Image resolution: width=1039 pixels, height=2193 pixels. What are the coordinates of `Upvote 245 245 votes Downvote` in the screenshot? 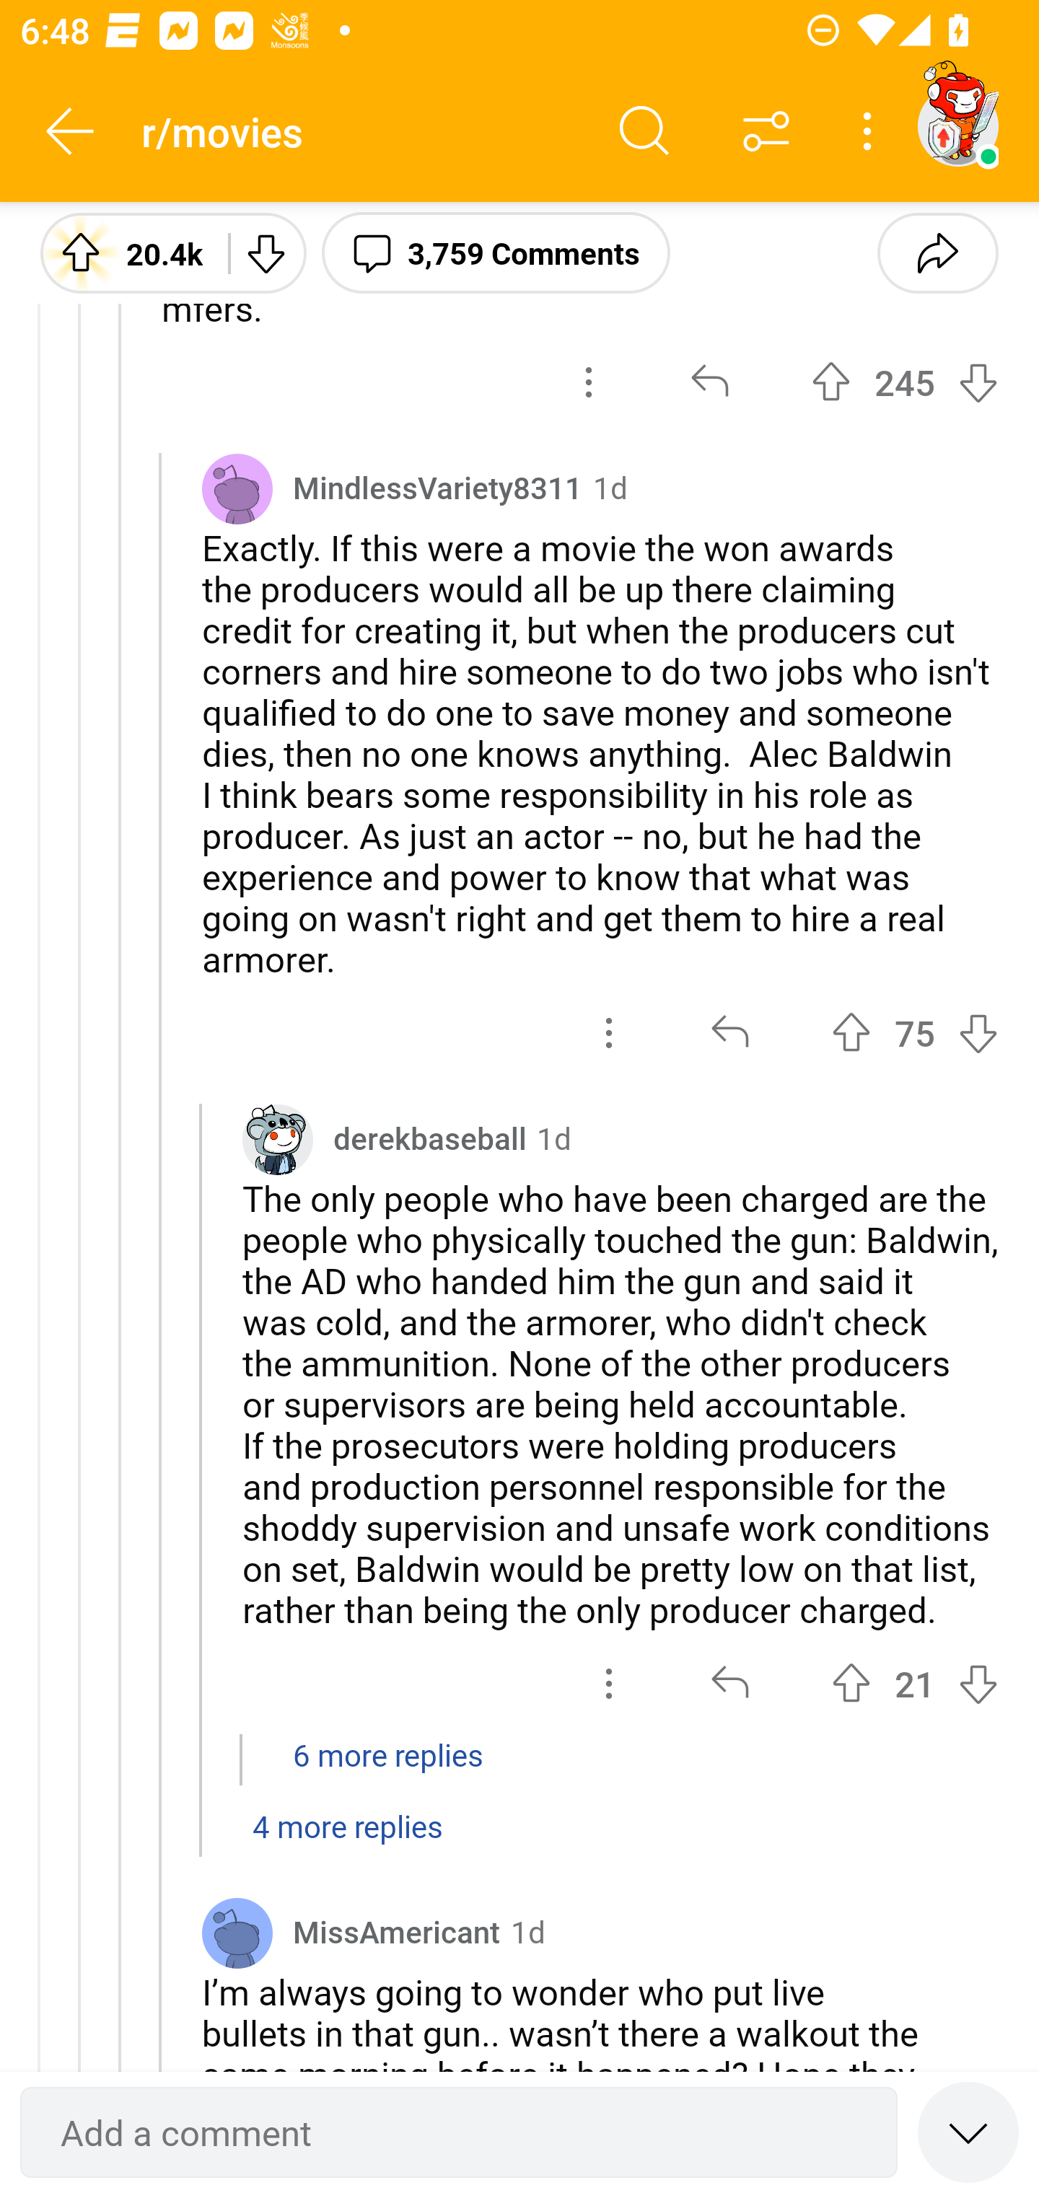 It's located at (905, 381).